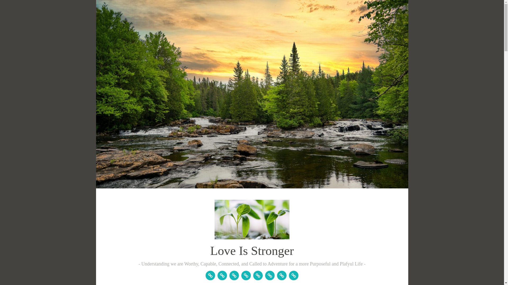 The height and width of the screenshot is (285, 508). I want to click on Contact, so click(222, 275).